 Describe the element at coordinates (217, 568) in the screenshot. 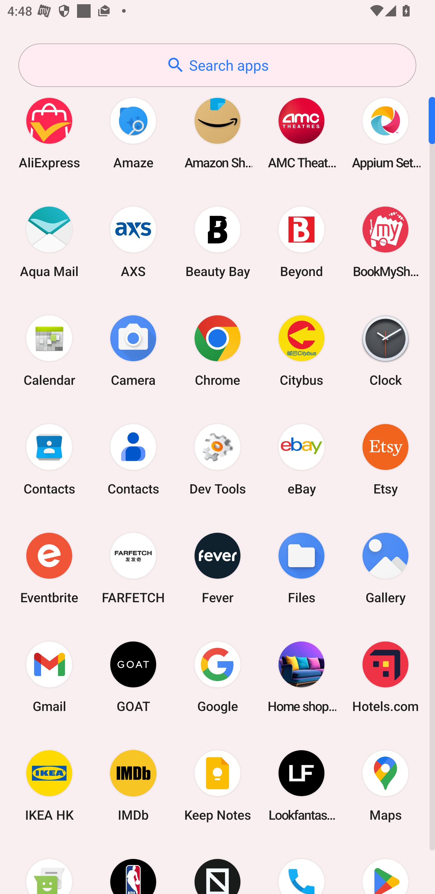

I see `Fever` at that location.